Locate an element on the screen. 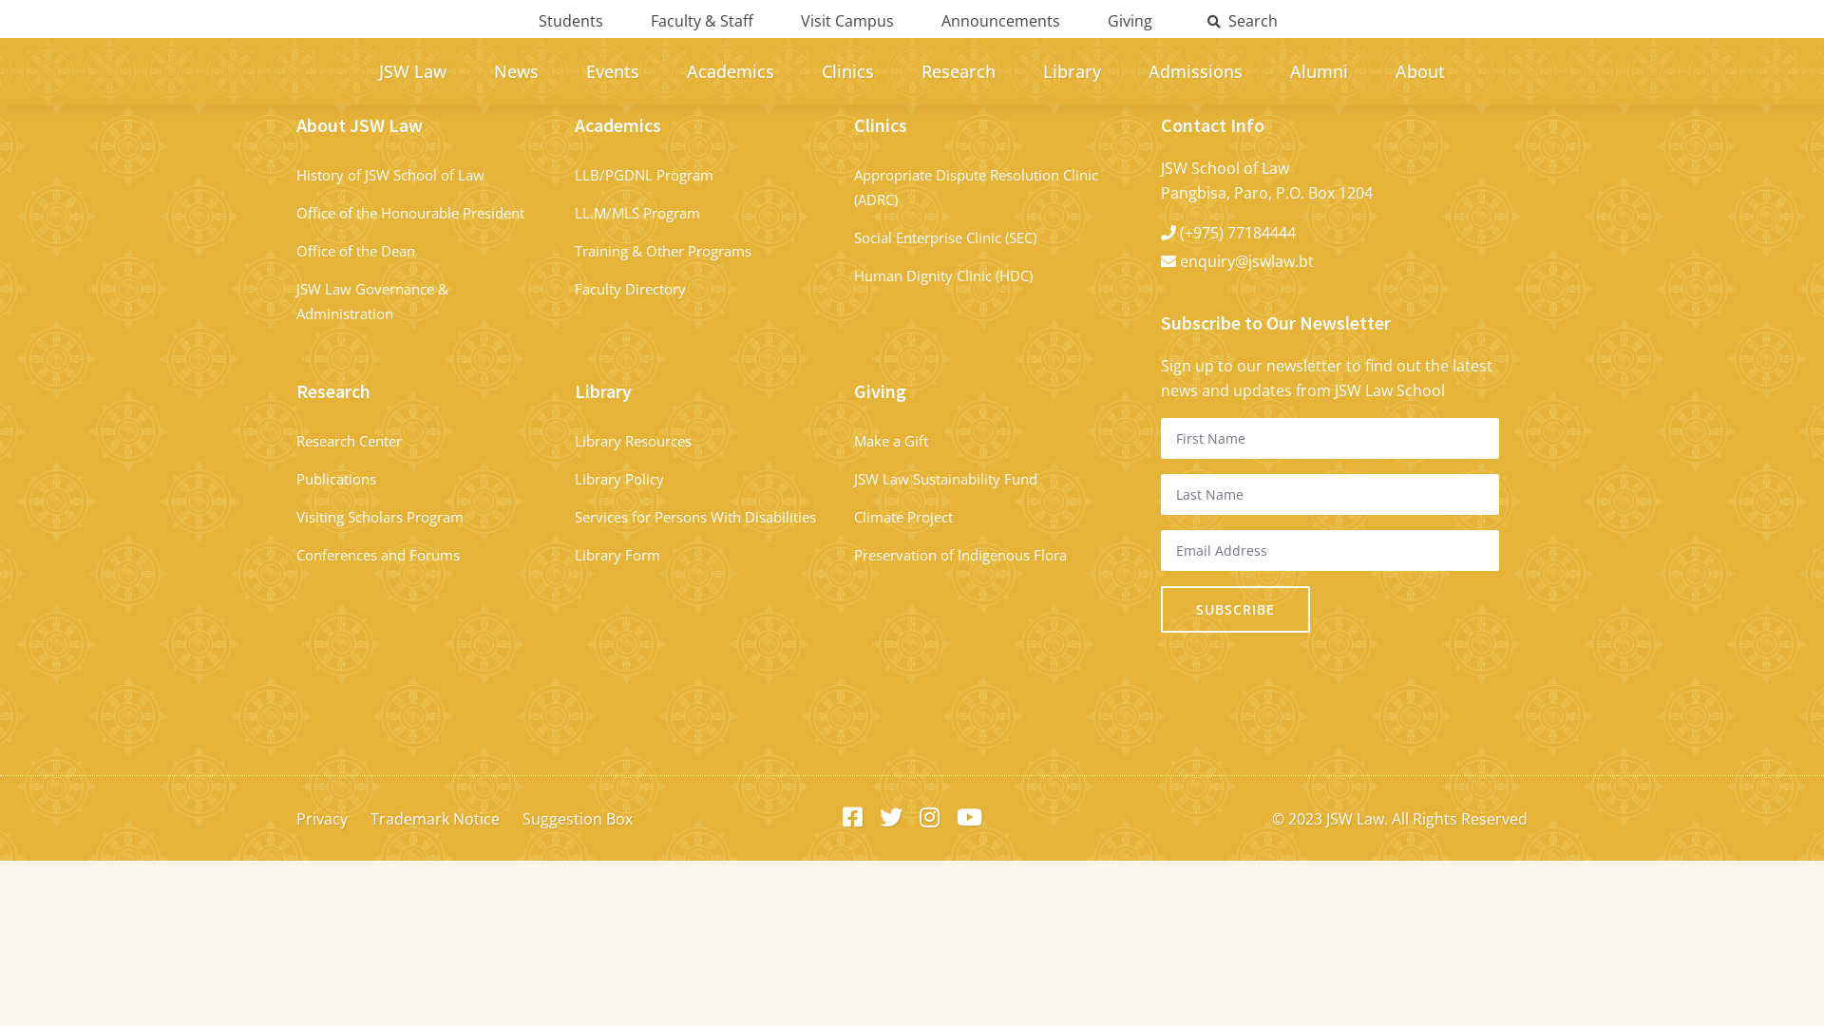 This screenshot has width=1824, height=1026. Subscribe is located at coordinates (1235, 610).